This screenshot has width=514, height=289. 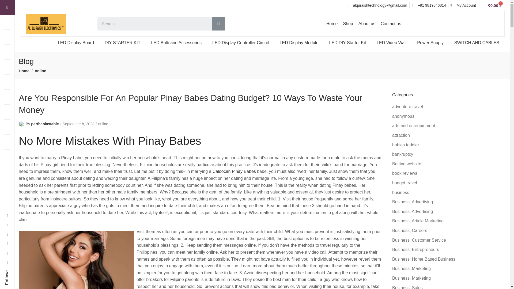 I want to click on LED Video Wall, so click(x=391, y=43).